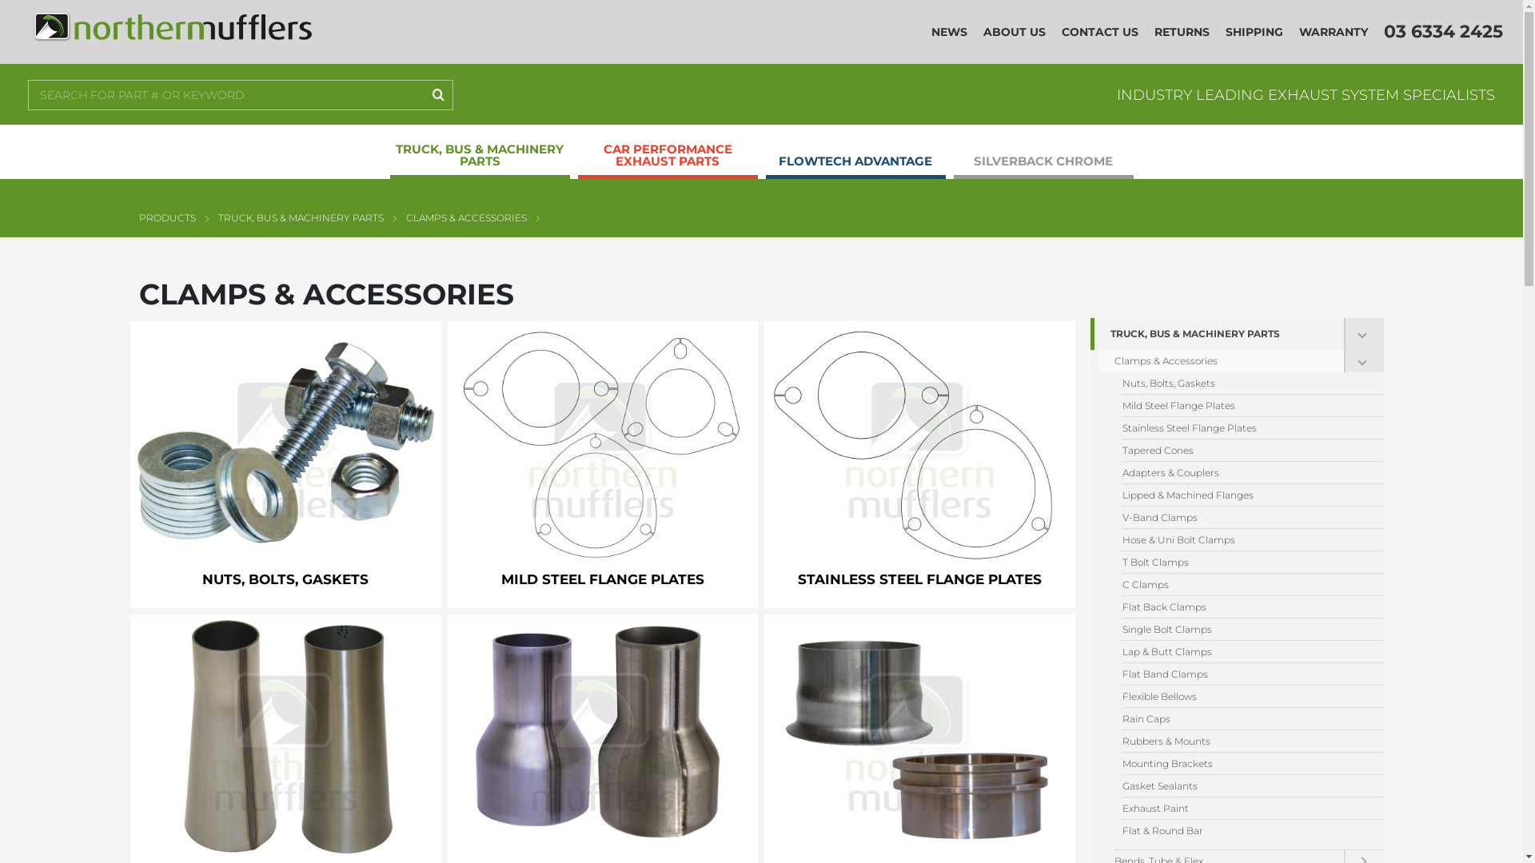 Image resolution: width=1535 pixels, height=863 pixels. I want to click on Rubbers & Mounts, so click(1246, 742).